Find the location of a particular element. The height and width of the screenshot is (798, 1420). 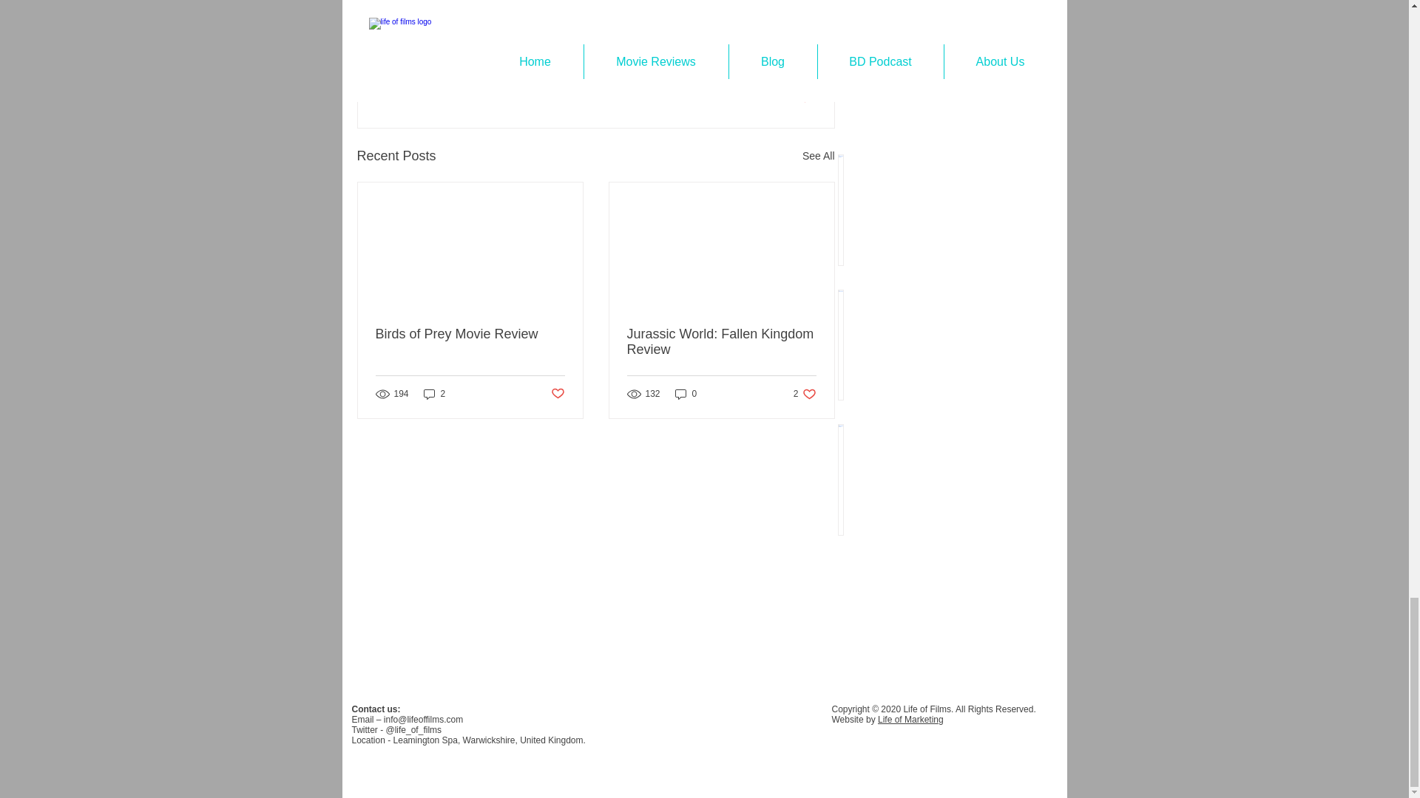

Post not marked as liked is located at coordinates (470, 334).